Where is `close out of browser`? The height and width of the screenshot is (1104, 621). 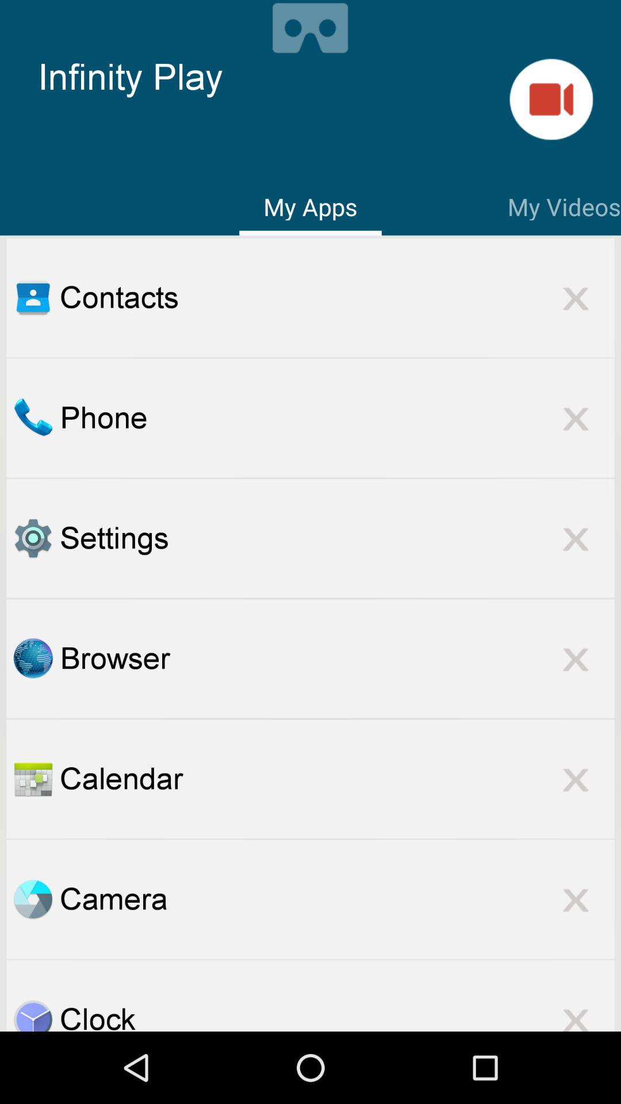 close out of browser is located at coordinates (576, 658).